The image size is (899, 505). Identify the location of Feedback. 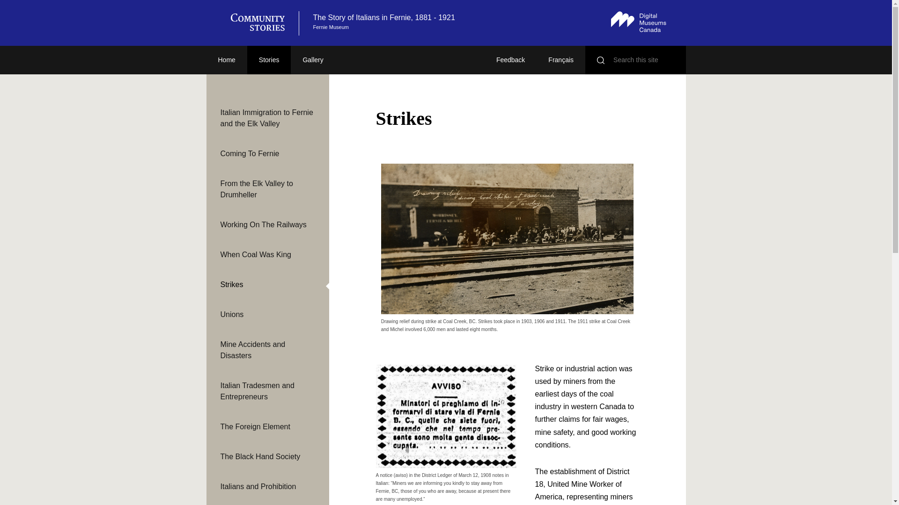
(510, 60).